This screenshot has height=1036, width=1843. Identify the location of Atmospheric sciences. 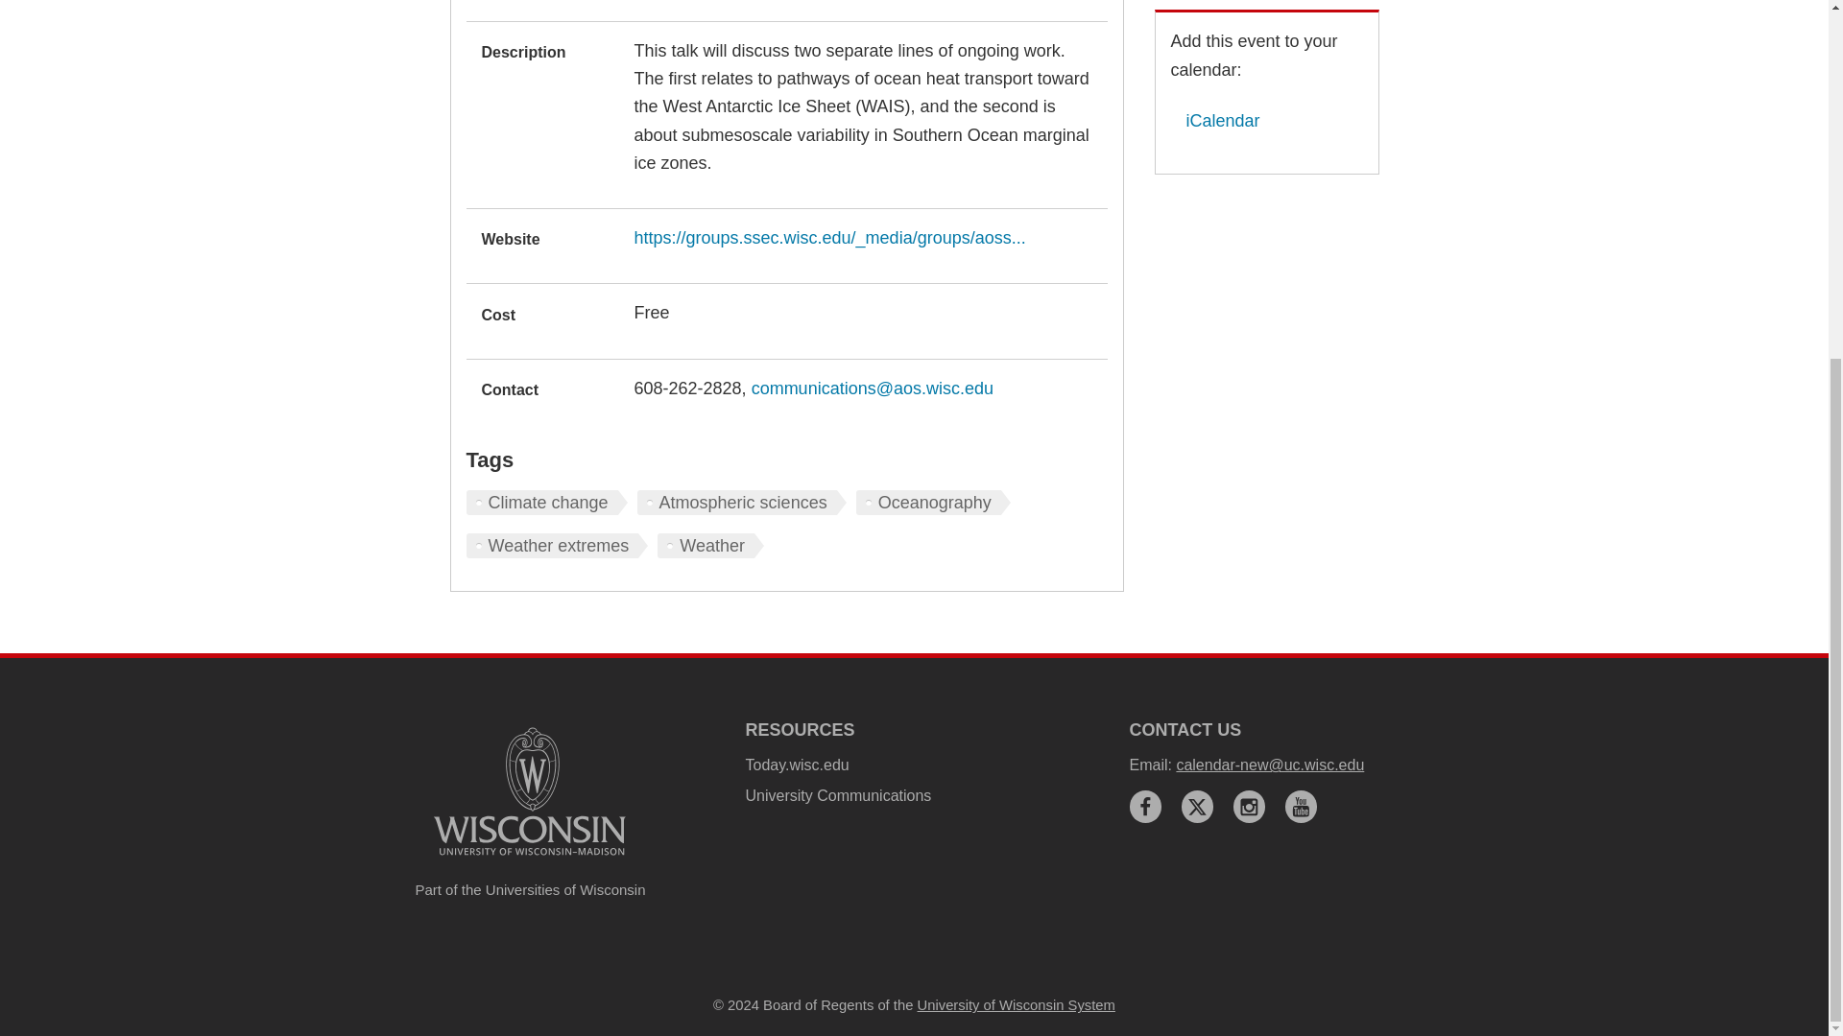
(741, 502).